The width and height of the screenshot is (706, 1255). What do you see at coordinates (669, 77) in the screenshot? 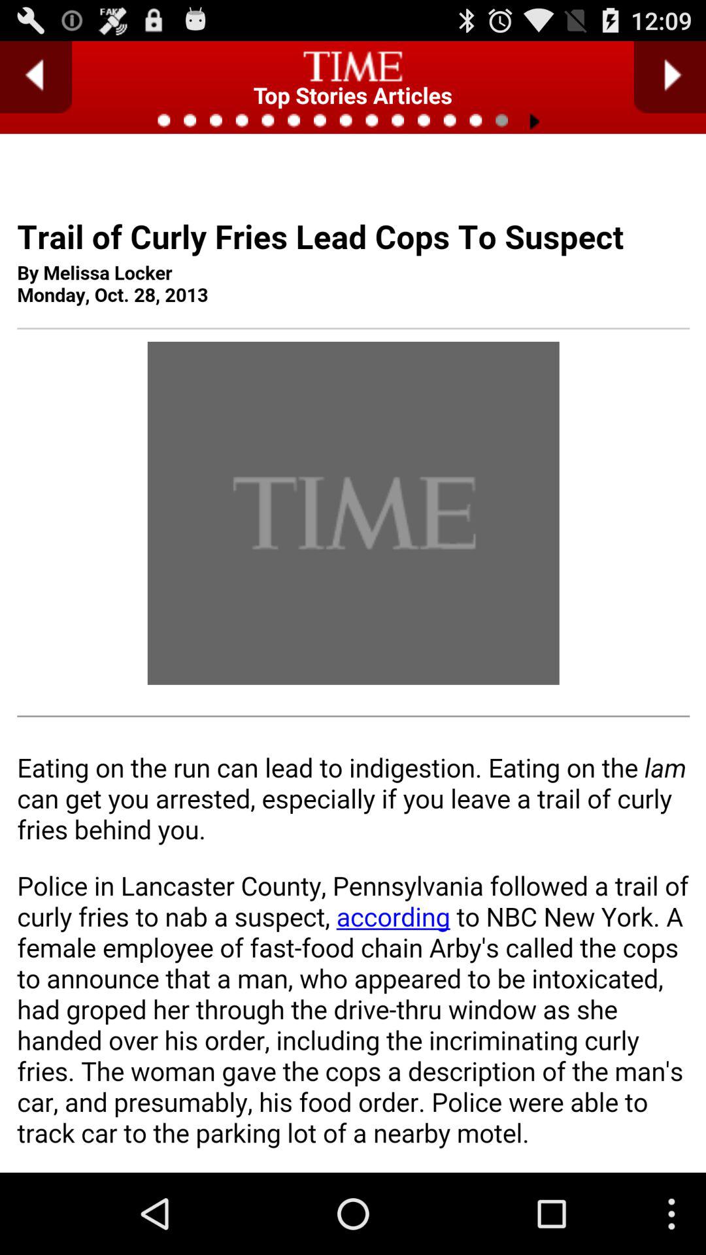
I see `go to next page` at bounding box center [669, 77].